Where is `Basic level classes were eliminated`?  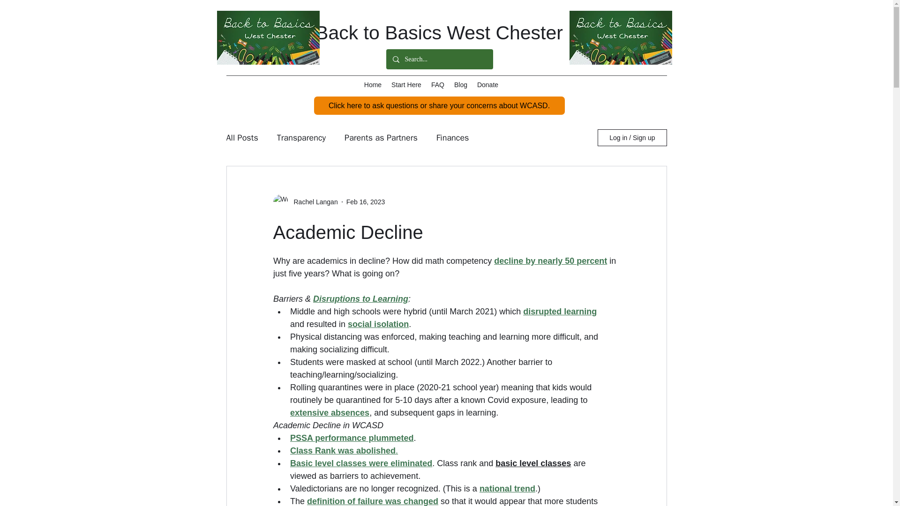
Basic level classes were eliminated is located at coordinates (361, 463).